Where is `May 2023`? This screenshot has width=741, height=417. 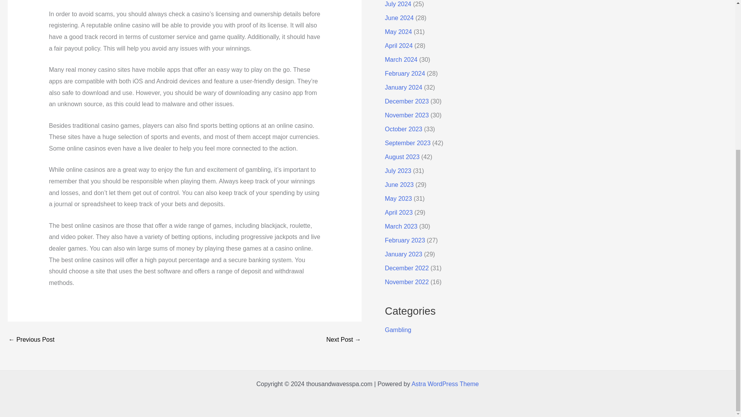
May 2023 is located at coordinates (398, 198).